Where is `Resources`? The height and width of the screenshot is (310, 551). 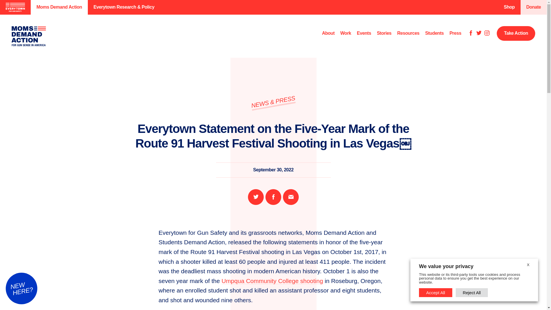
Resources is located at coordinates (408, 33).